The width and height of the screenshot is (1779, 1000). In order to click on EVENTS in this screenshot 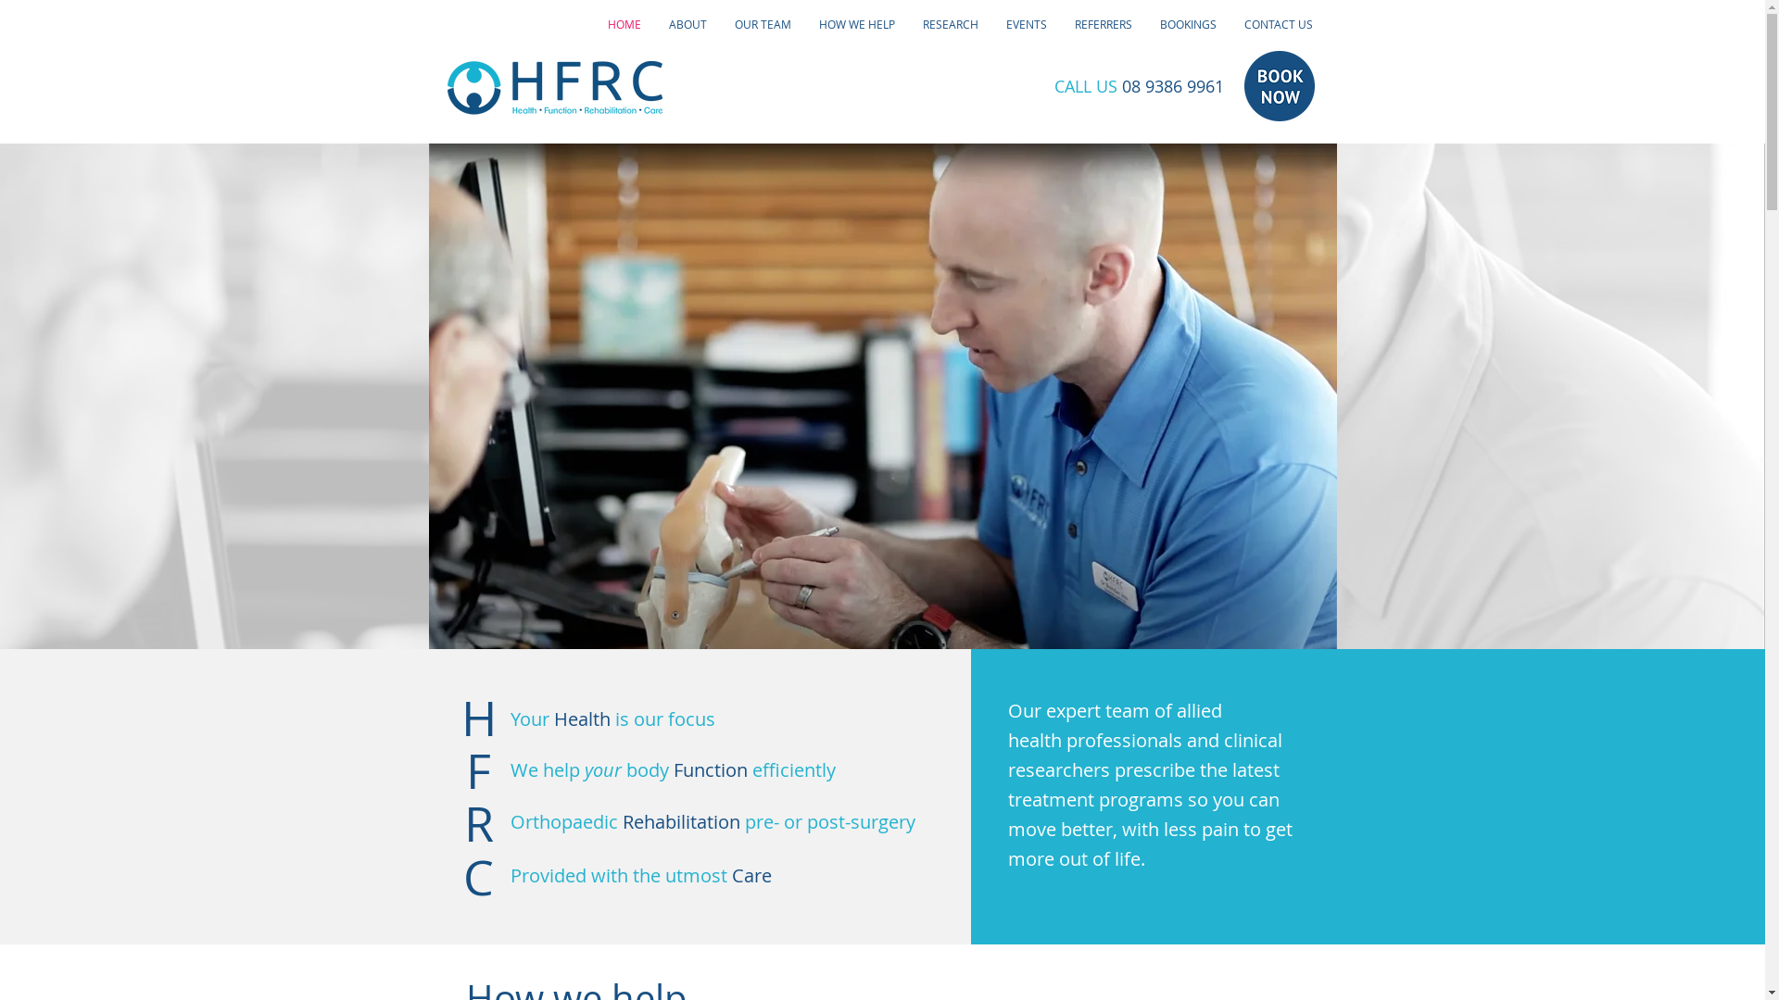, I will do `click(1026, 24)`.